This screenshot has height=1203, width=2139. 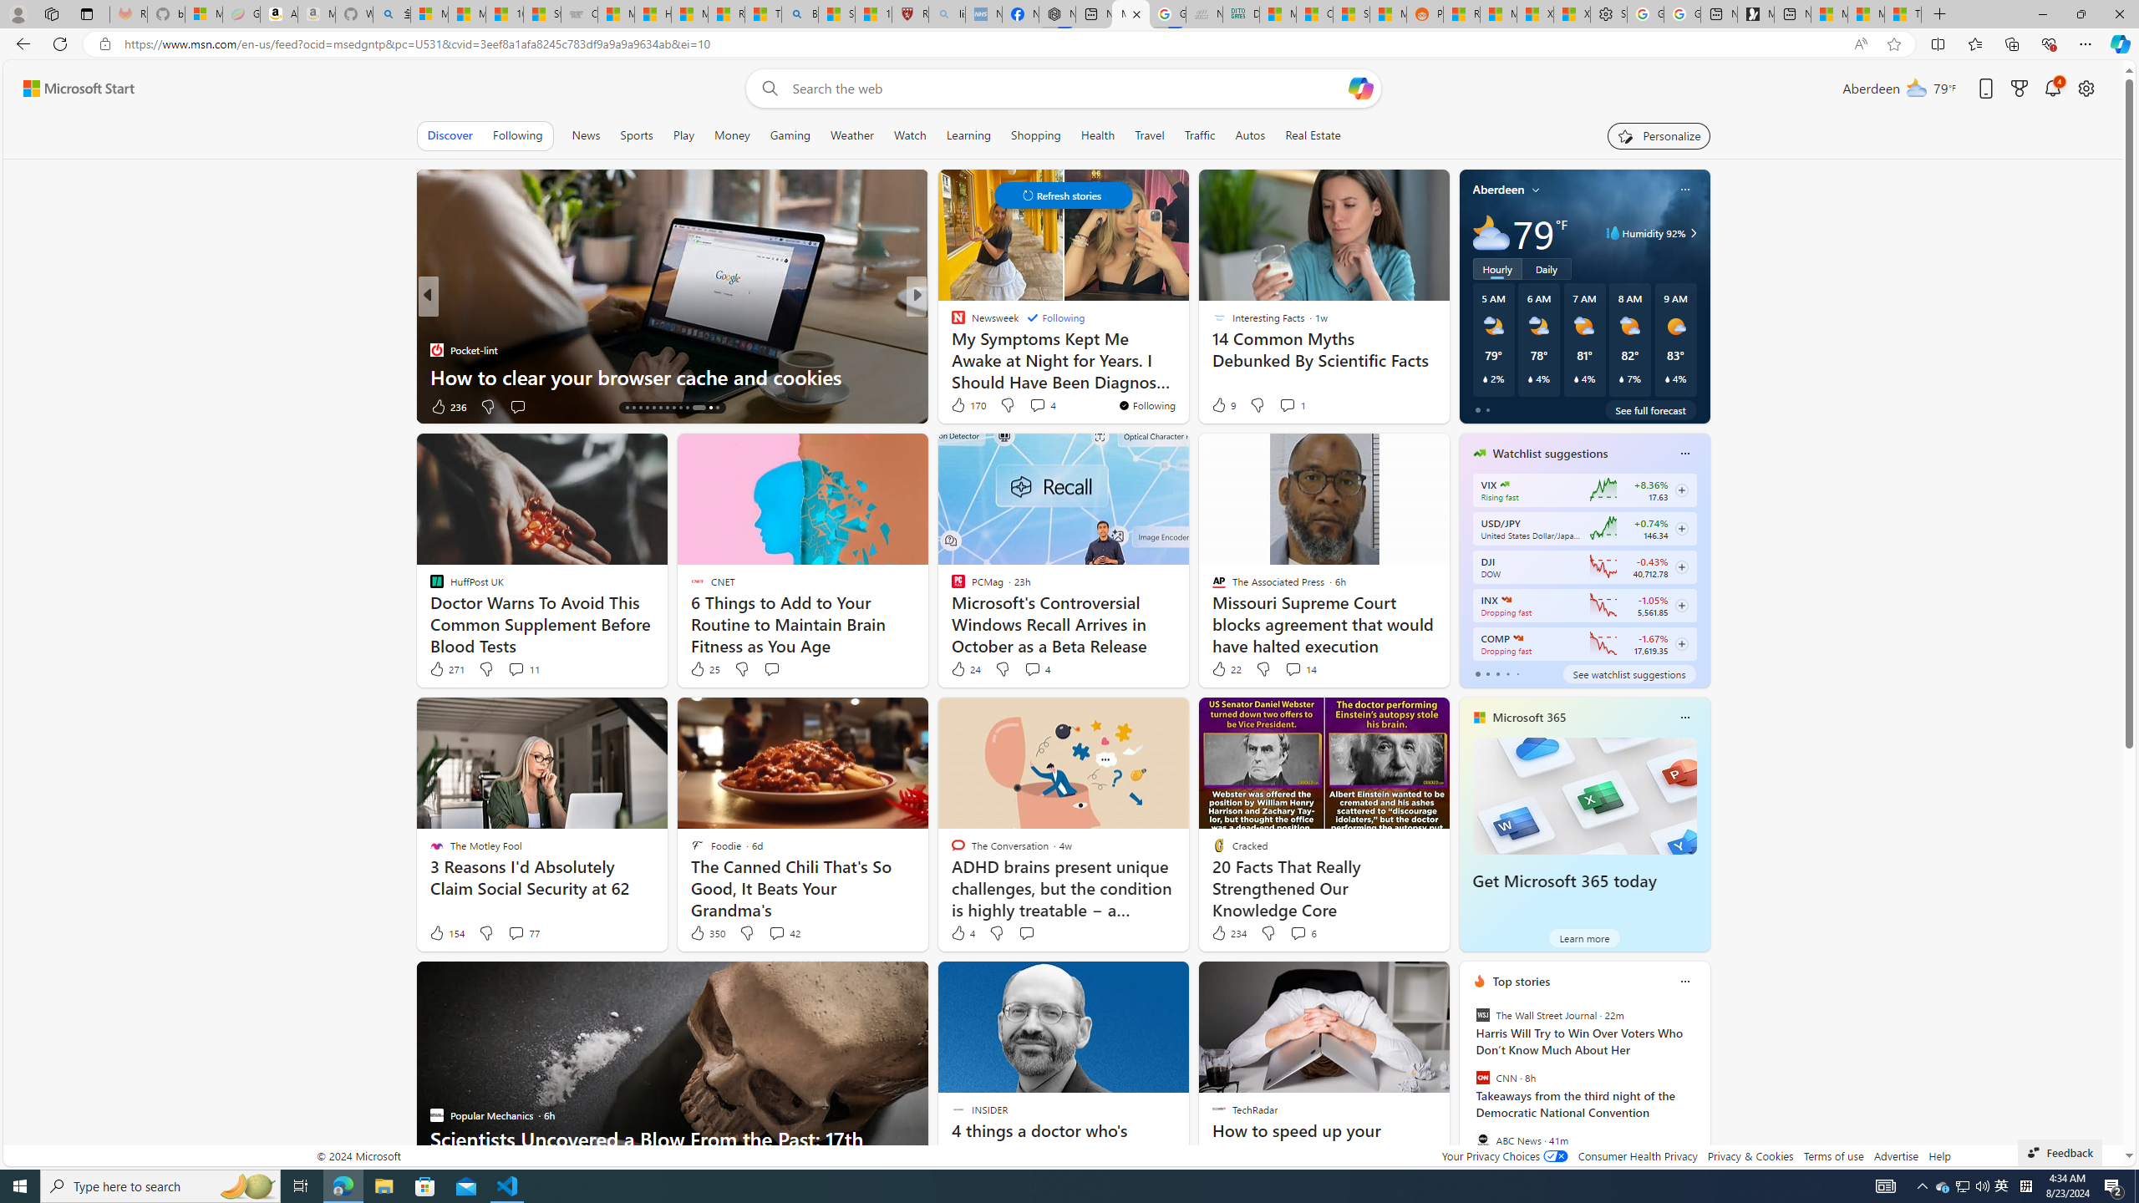 What do you see at coordinates (1056, 14) in the screenshot?
I see `Nordace - Nordace Siena Is Not An Ordinary Backpack` at bounding box center [1056, 14].